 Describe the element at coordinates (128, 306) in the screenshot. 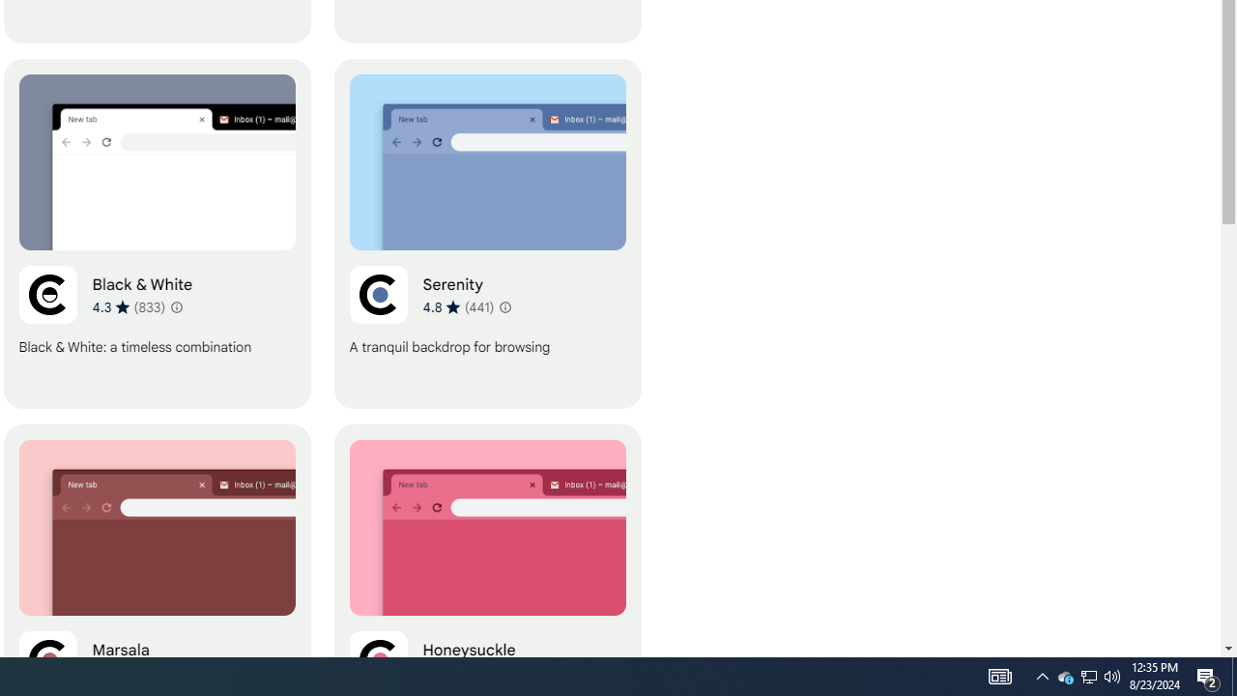

I see `Average rating 4.3 out of 5 stars. 833 ratings.` at that location.